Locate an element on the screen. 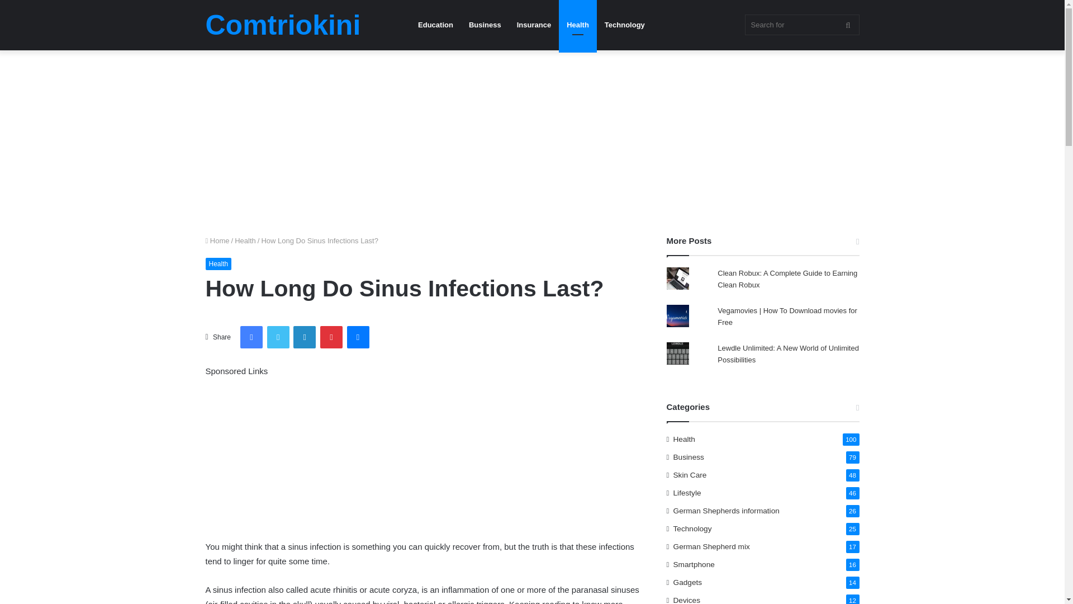  Advertisement is located at coordinates (424, 456).